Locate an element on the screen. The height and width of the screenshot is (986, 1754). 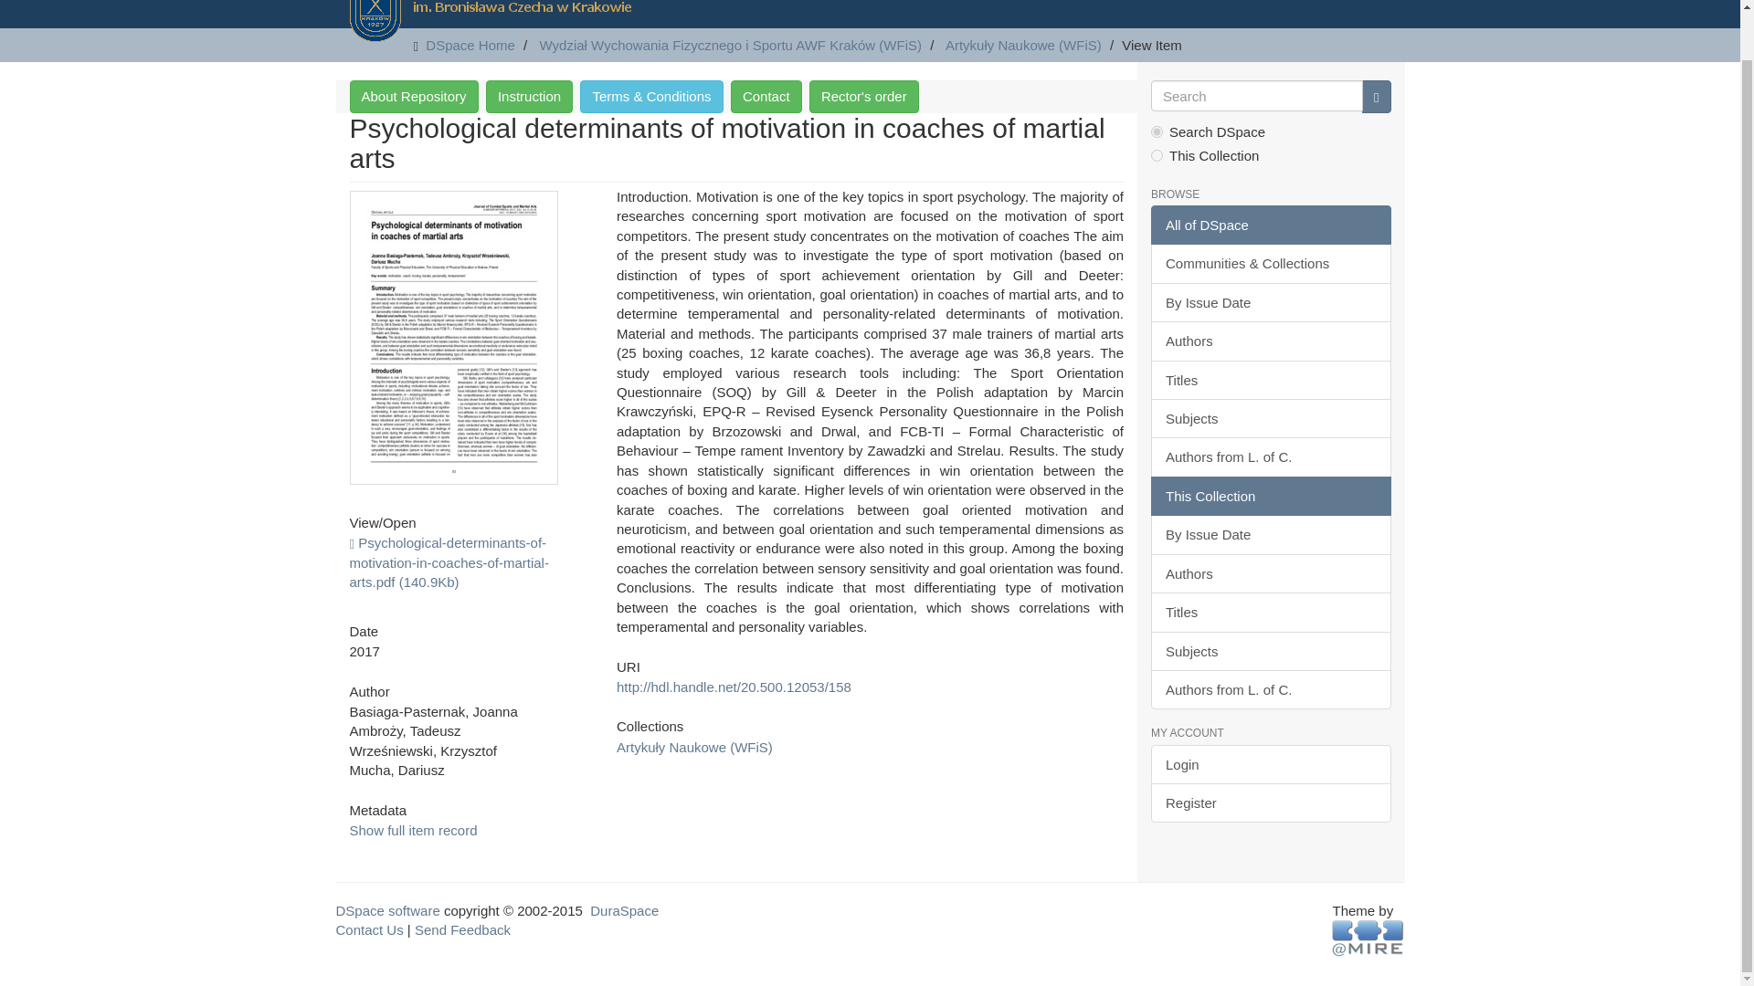
o repozytorium is located at coordinates (413, 96).